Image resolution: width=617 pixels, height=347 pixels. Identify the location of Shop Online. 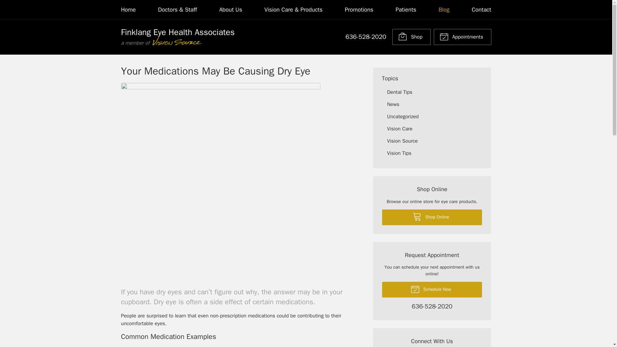
(411, 37).